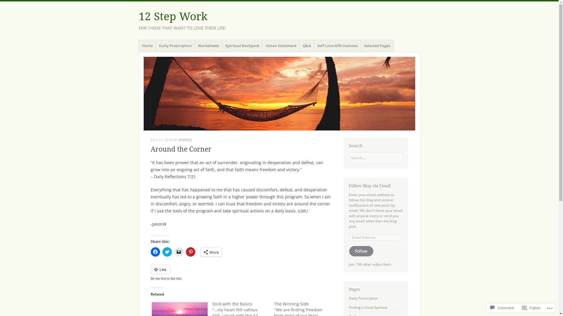 The image size is (563, 316). Describe the element at coordinates (307, 46) in the screenshot. I see `Q&A` at that location.